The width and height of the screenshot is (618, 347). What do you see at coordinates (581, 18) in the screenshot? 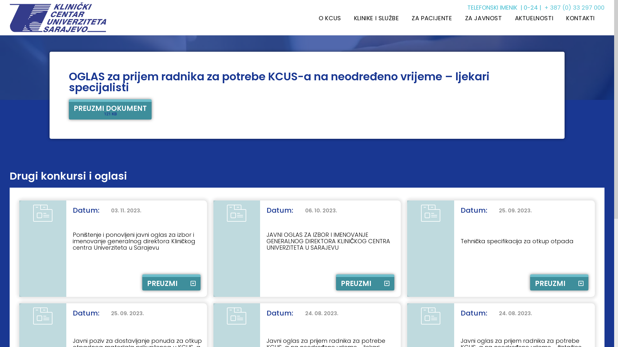
I see `KONTAKTI` at bounding box center [581, 18].